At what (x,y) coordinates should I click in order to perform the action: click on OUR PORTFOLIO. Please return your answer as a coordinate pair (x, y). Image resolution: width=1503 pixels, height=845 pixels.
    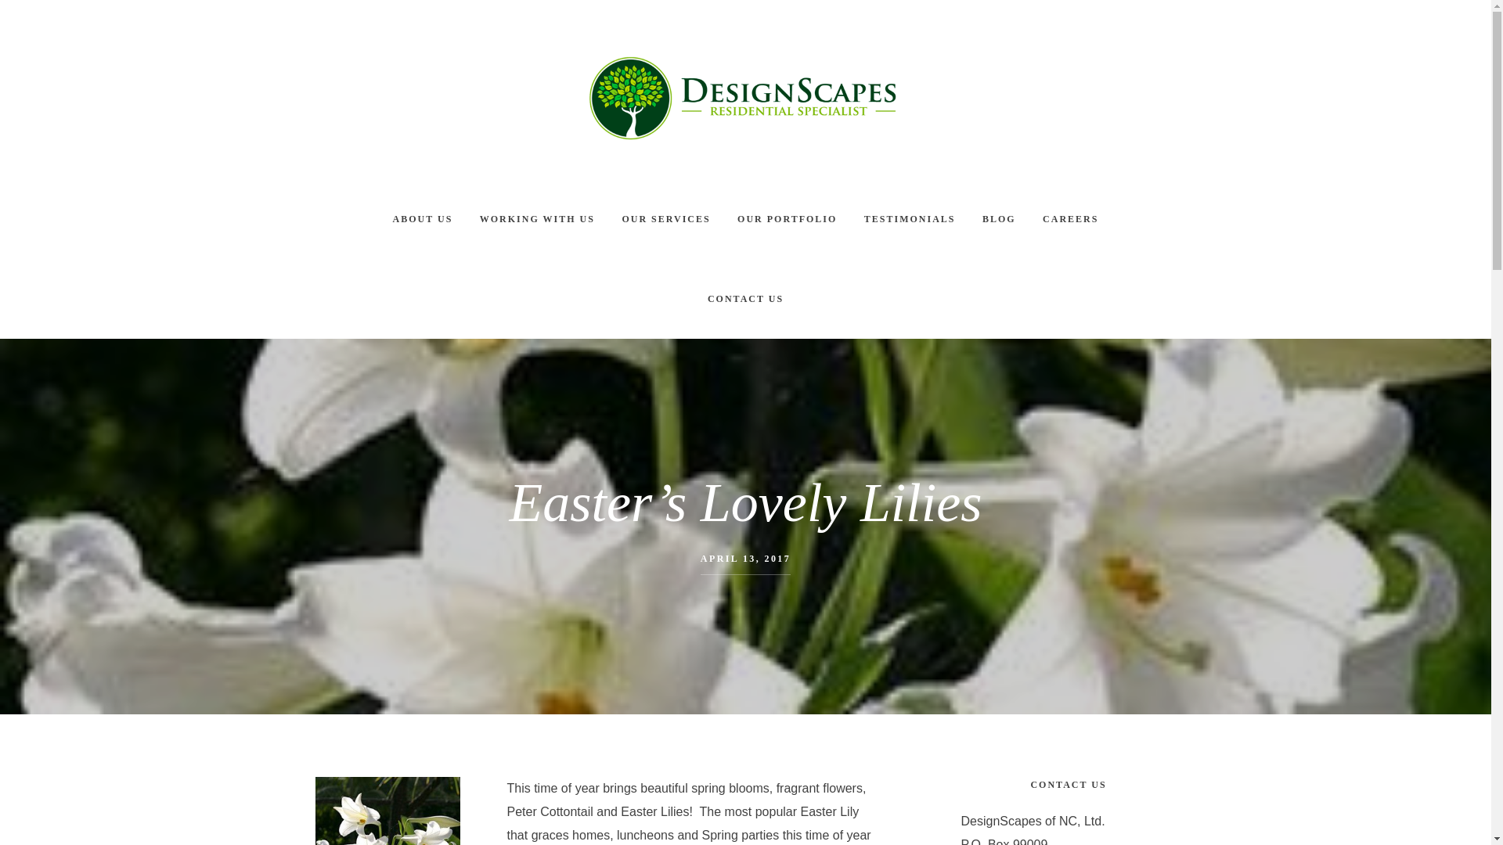
    Looking at the image, I should click on (788, 219).